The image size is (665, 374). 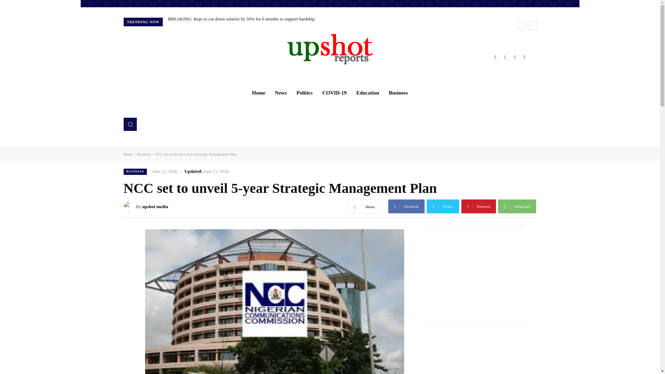 What do you see at coordinates (515, 57) in the screenshot?
I see `Twitter` at bounding box center [515, 57].